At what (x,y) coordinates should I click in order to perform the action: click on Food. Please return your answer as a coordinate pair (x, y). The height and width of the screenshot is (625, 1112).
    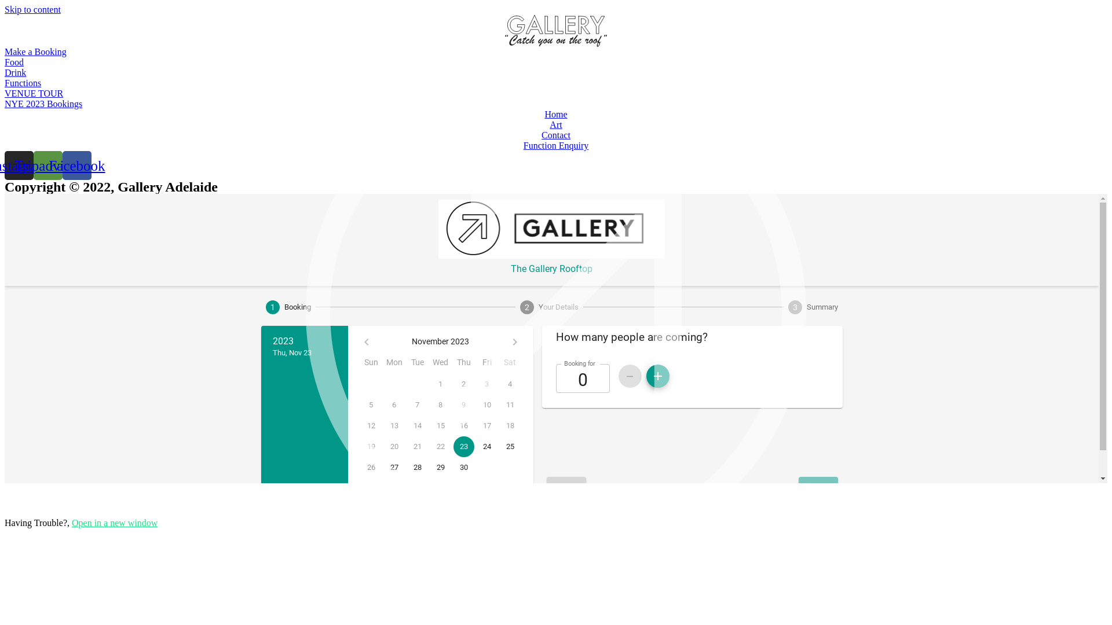
    Looking at the image, I should click on (14, 62).